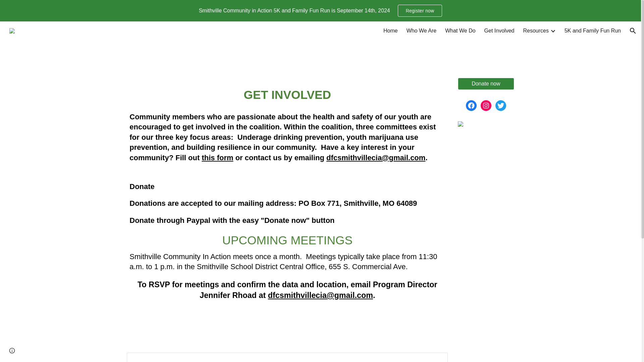 The image size is (644, 362). What do you see at coordinates (499, 31) in the screenshot?
I see `Get Involved` at bounding box center [499, 31].